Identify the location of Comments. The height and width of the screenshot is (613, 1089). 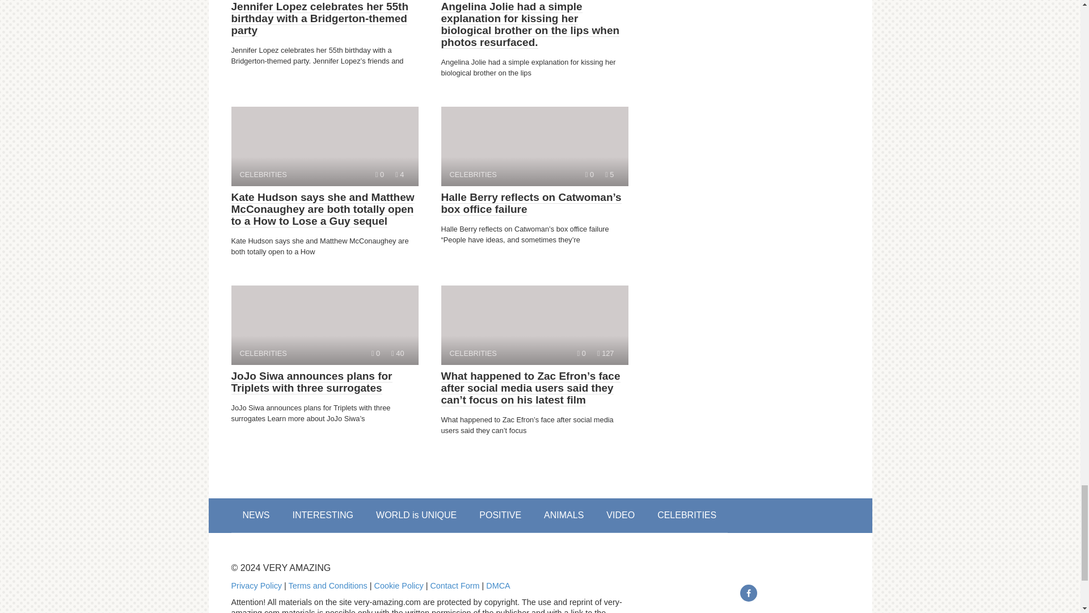
(609, 175).